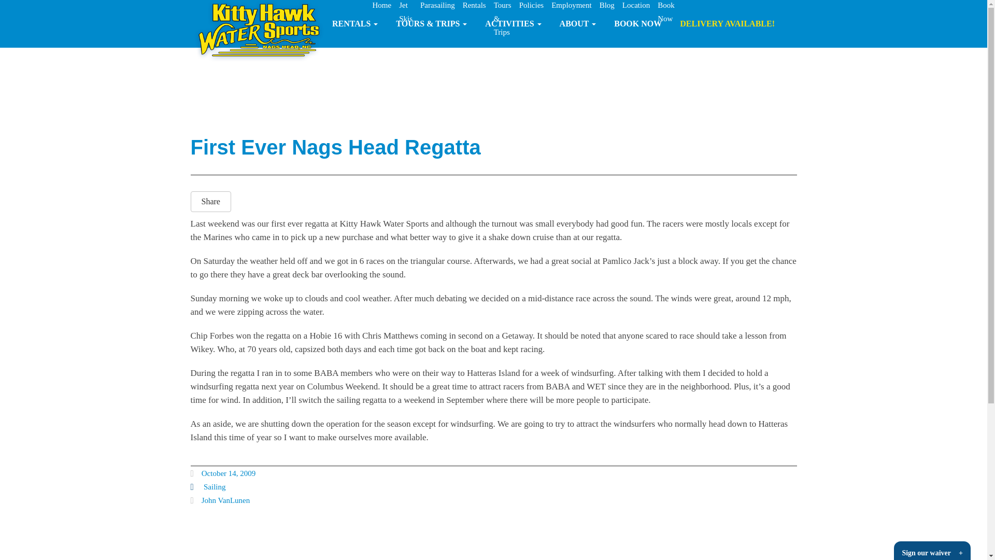 This screenshot has width=995, height=560. What do you see at coordinates (636, 5) in the screenshot?
I see `Location` at bounding box center [636, 5].